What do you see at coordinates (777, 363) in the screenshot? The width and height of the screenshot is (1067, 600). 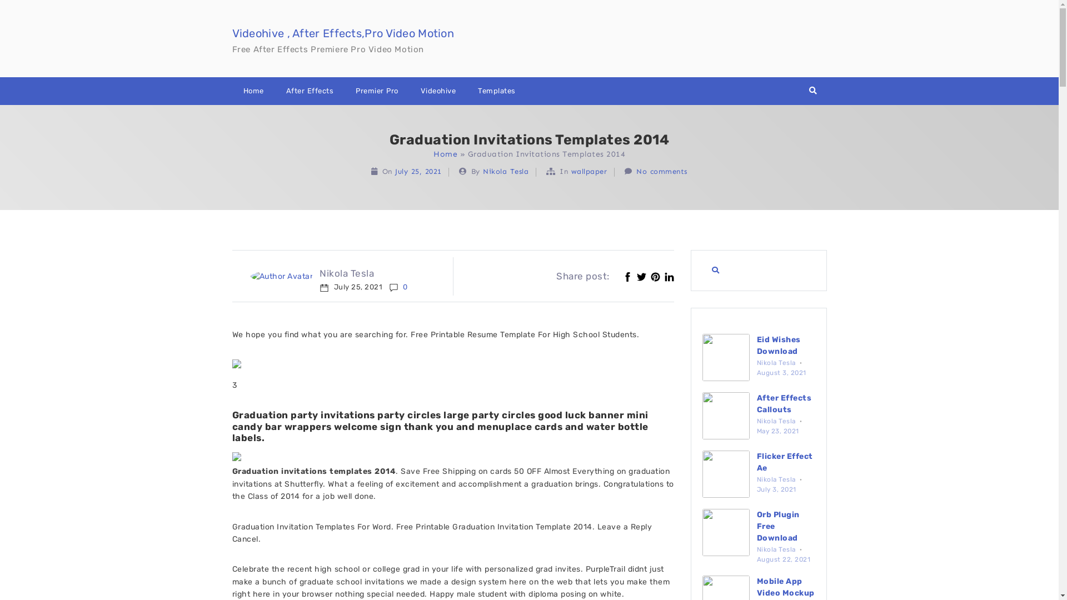 I see `Nikola Tesla` at bounding box center [777, 363].